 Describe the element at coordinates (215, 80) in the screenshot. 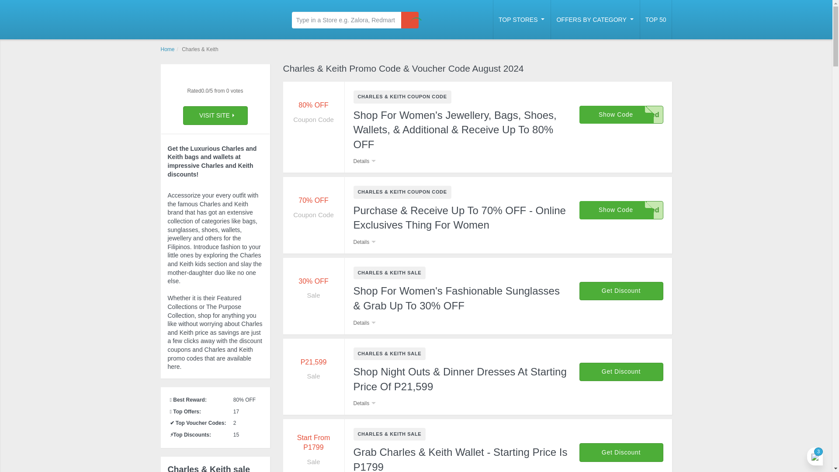

I see `Good` at that location.